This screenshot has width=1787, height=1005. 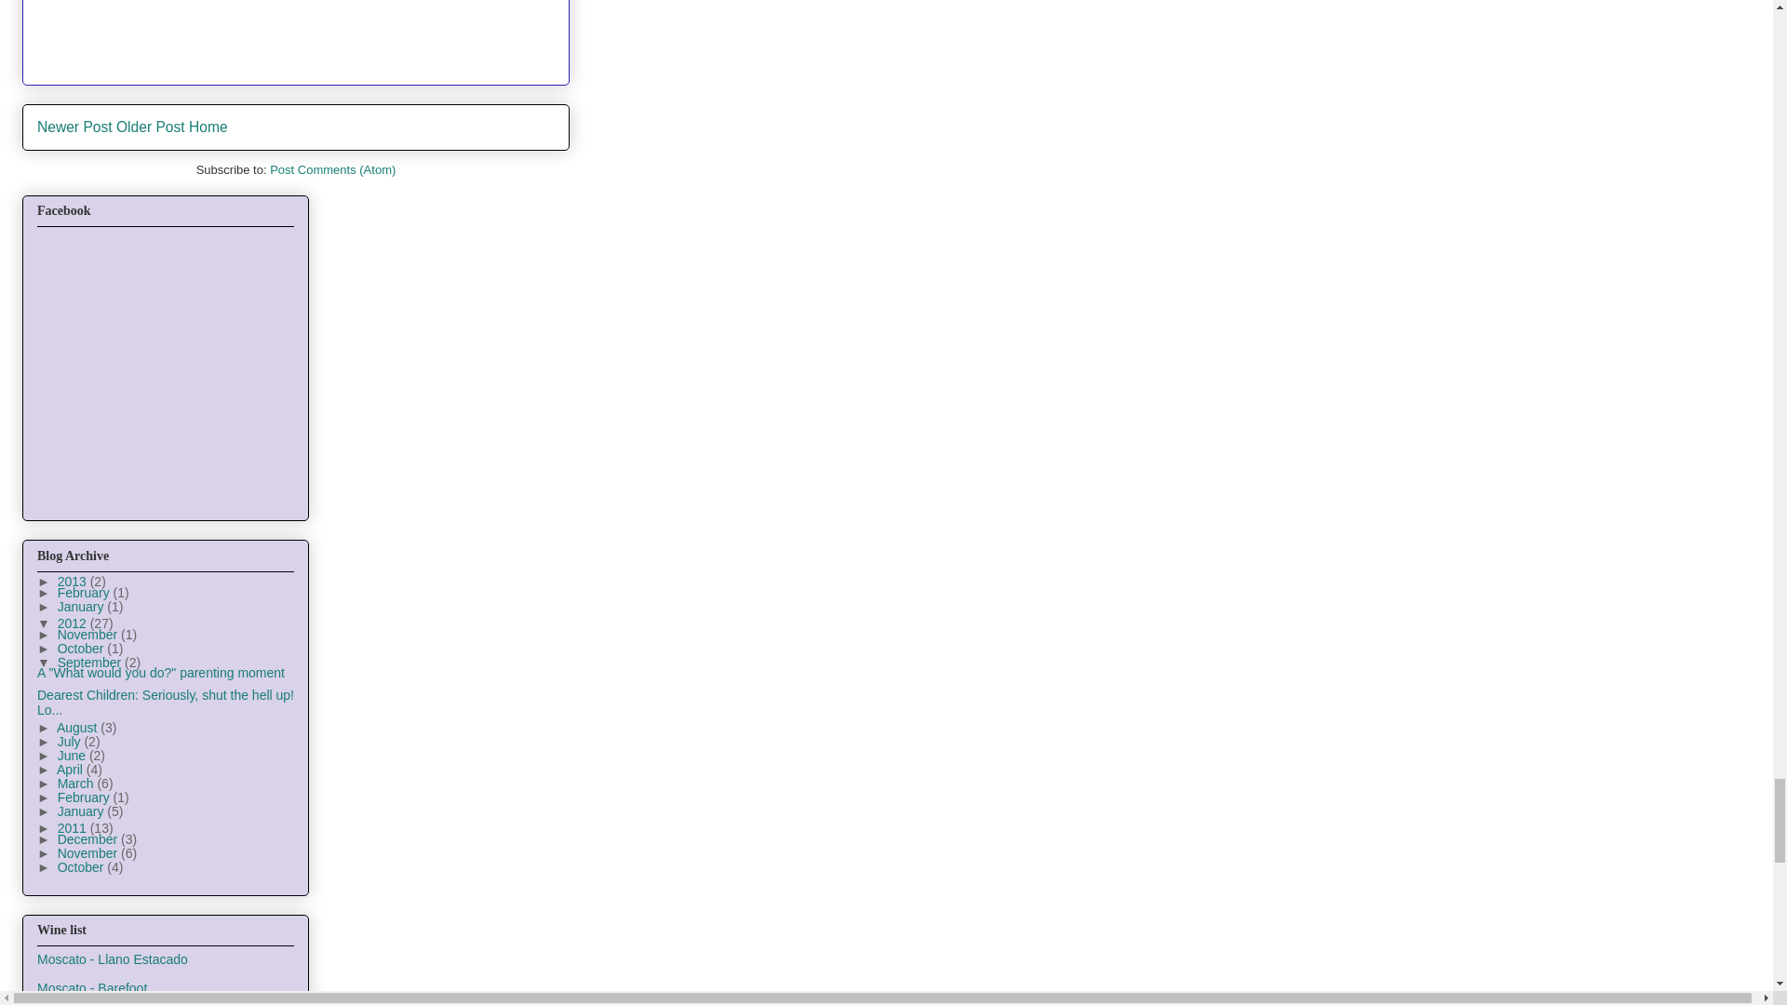 I want to click on Newer Post, so click(x=74, y=127).